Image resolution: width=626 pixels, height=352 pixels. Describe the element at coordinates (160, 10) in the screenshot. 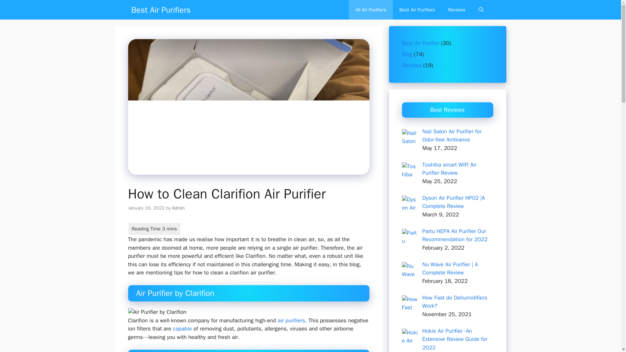

I see `Best Air Purifiers` at that location.